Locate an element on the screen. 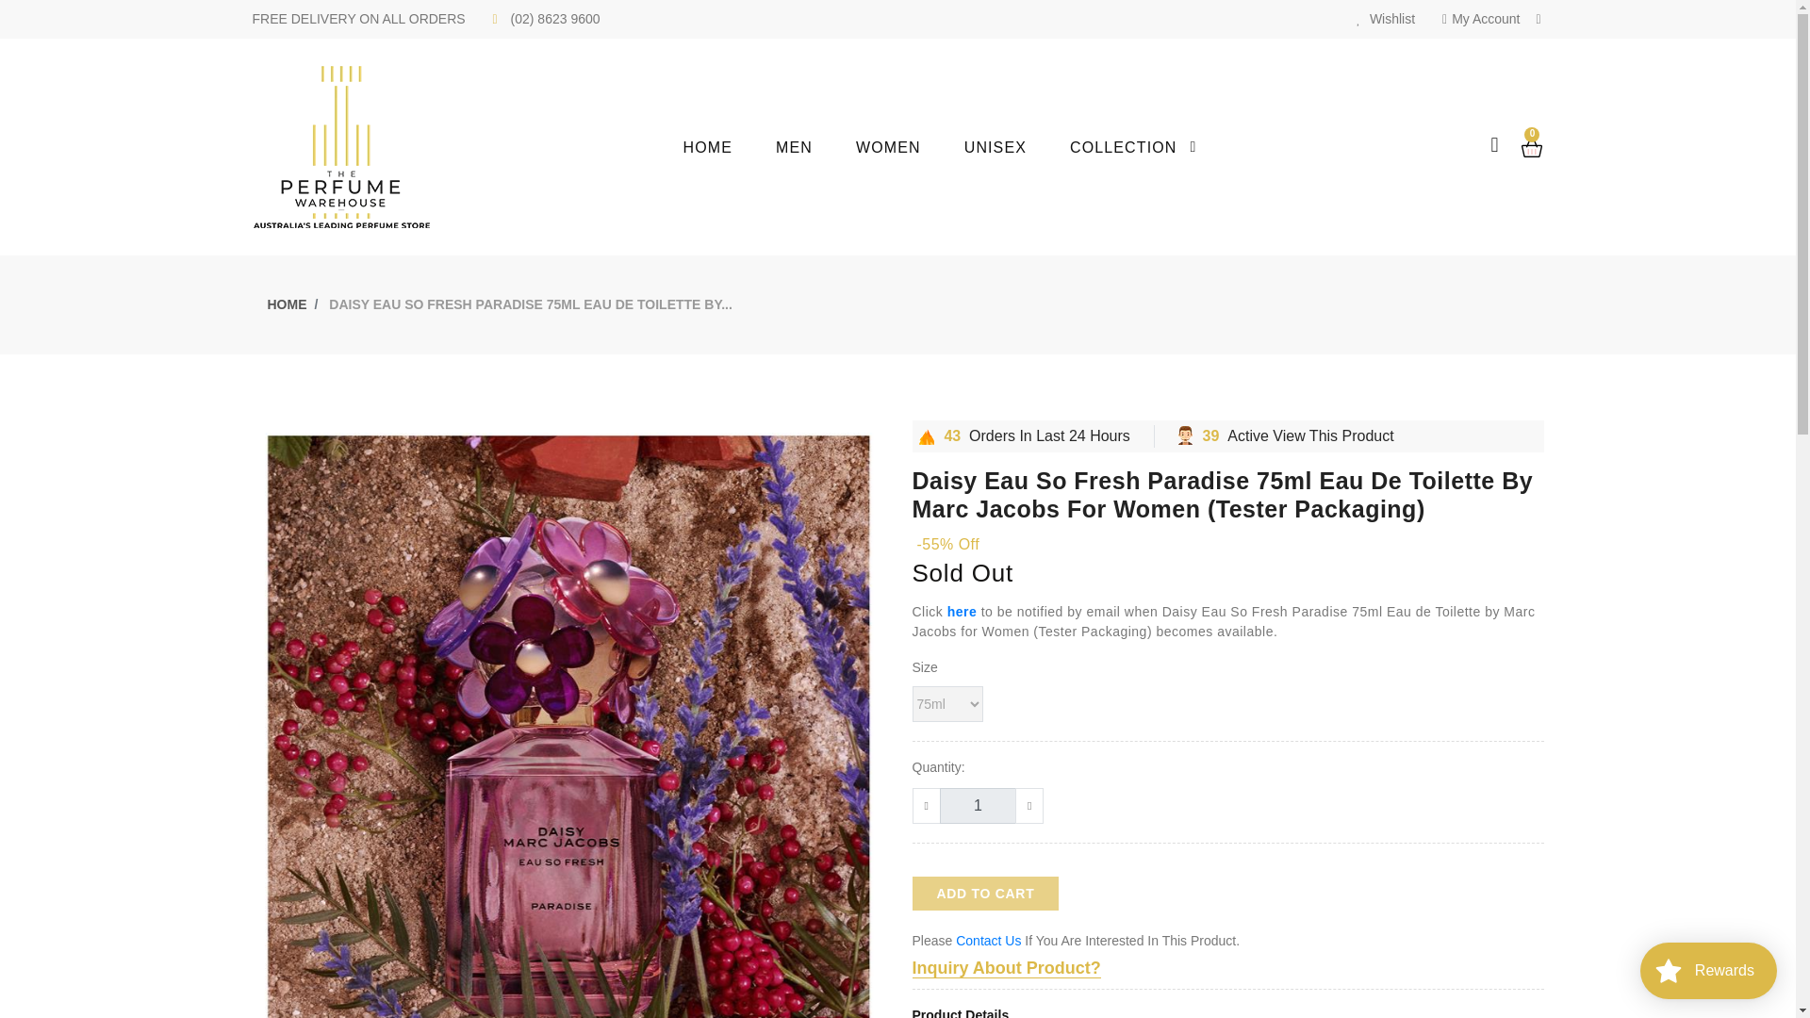 The image size is (1810, 1018). 1 is located at coordinates (977, 805).